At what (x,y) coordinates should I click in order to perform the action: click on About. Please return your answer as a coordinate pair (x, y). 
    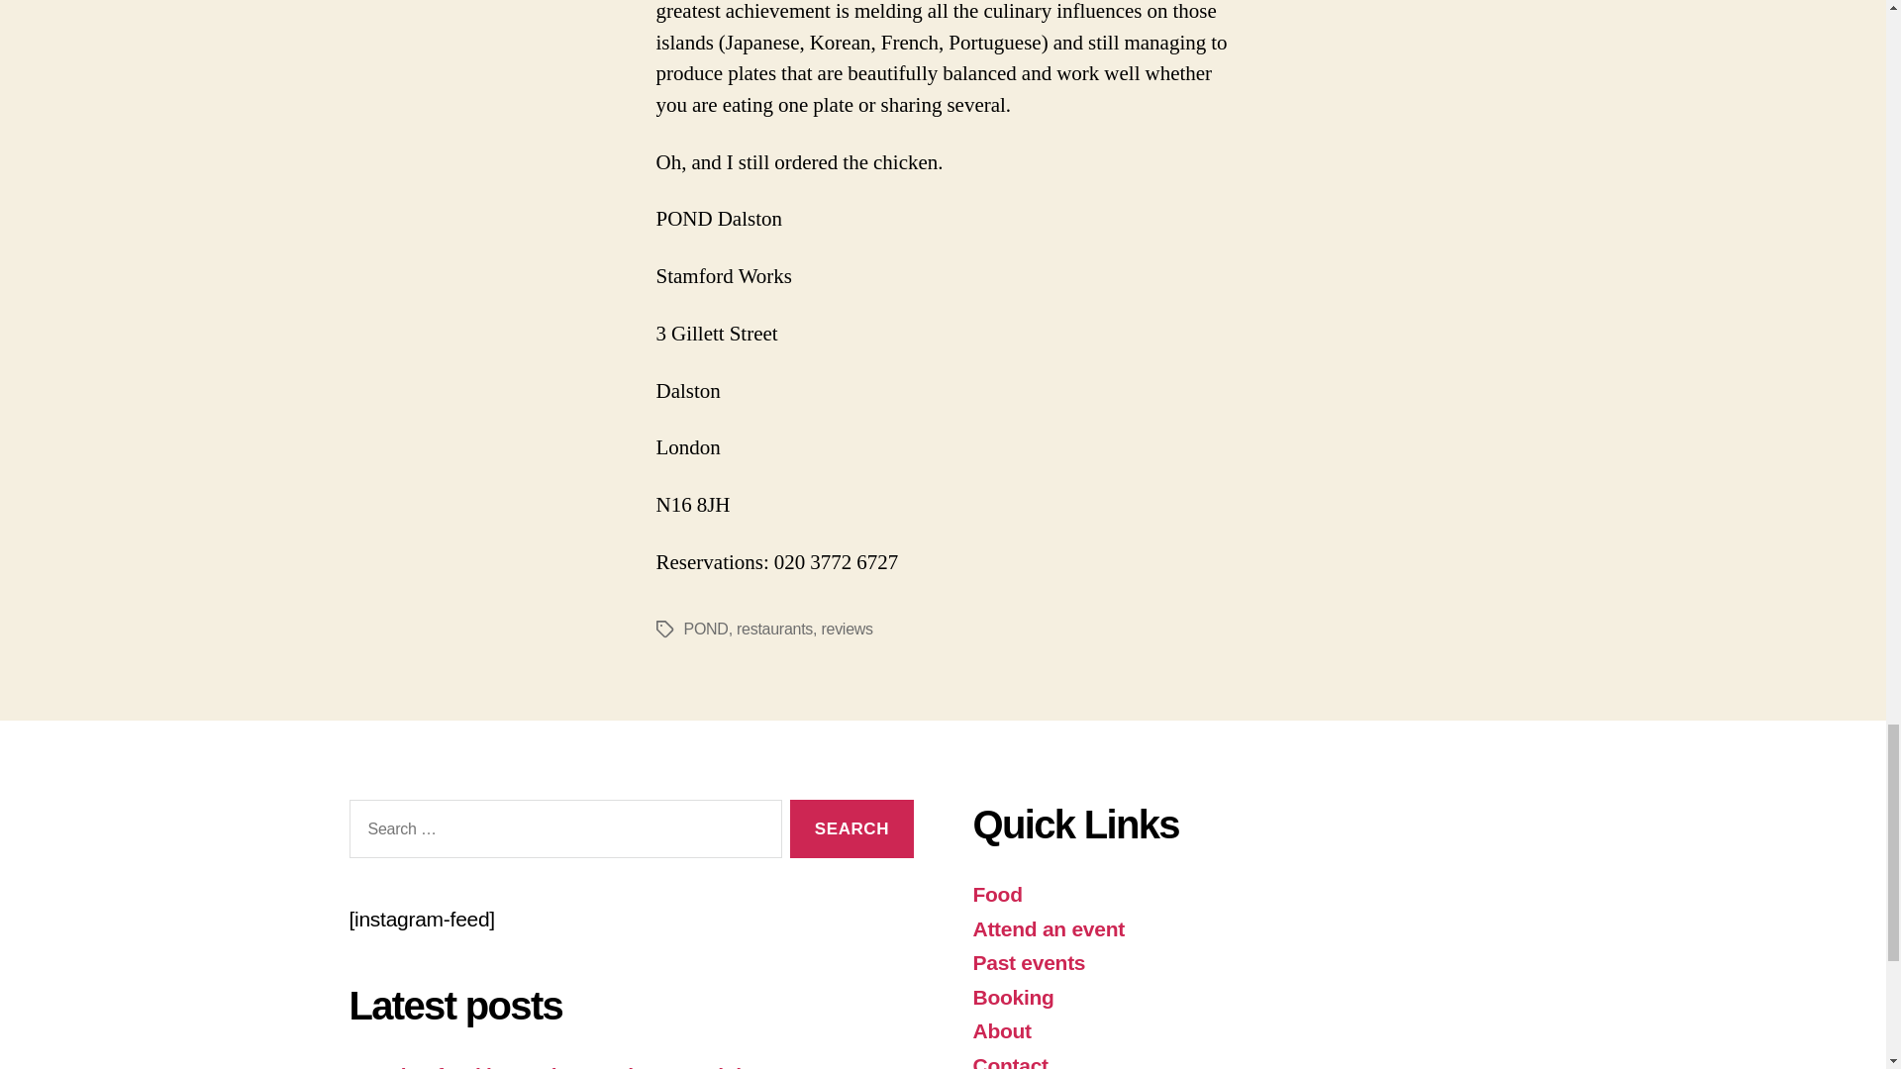
    Looking at the image, I should click on (1000, 1031).